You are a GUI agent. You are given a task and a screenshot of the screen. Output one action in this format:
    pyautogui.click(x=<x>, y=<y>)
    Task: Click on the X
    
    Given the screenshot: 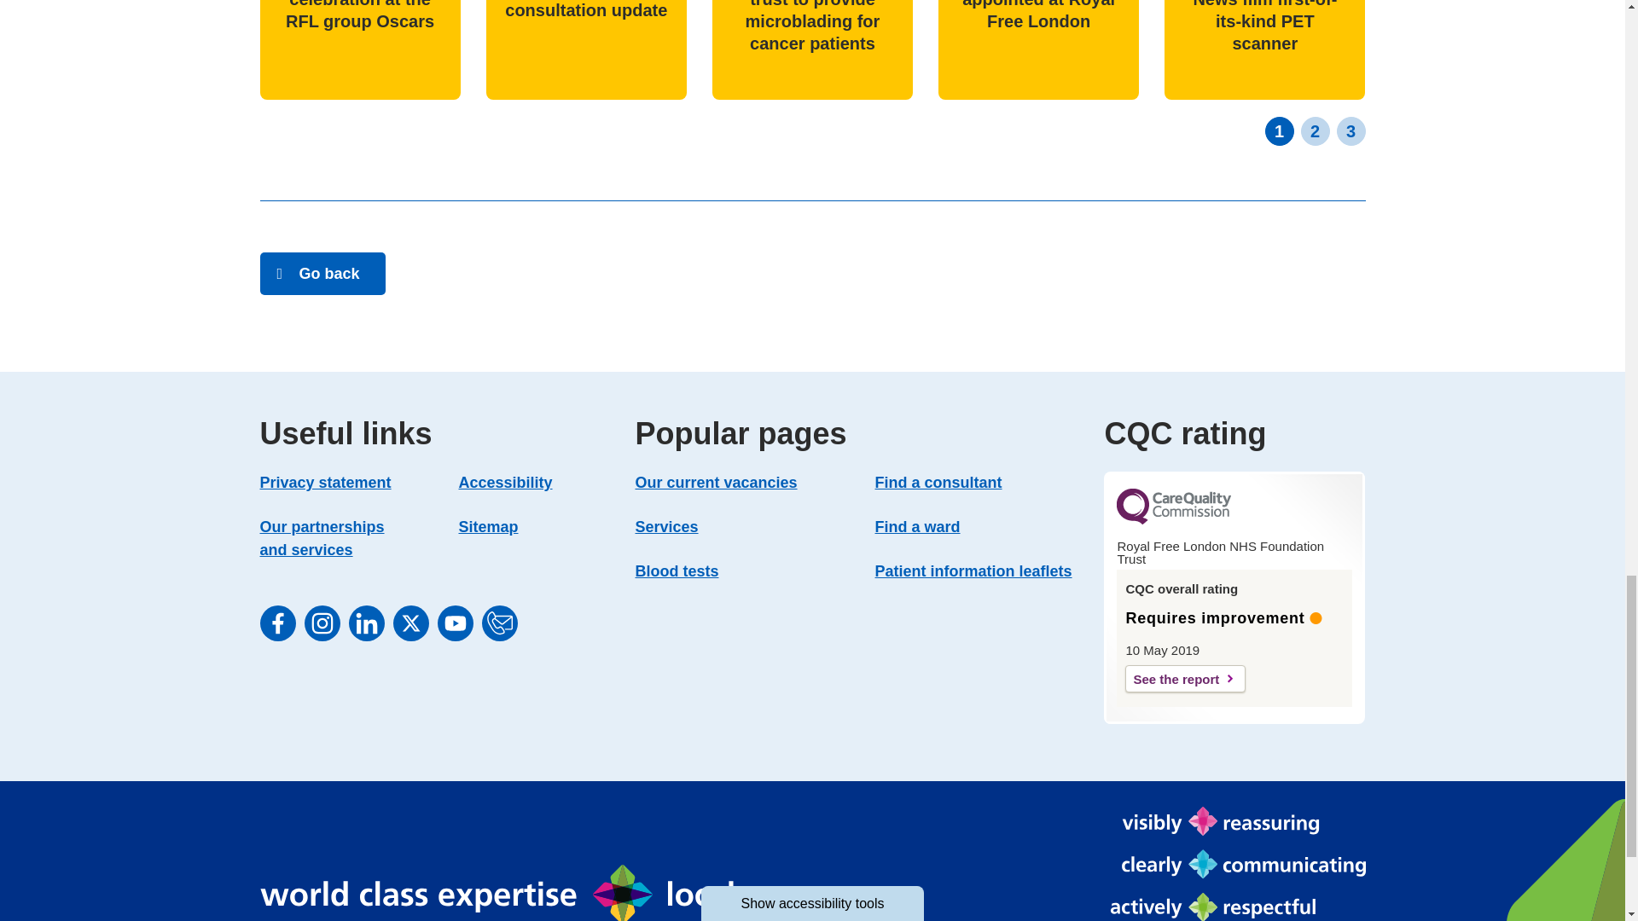 What is the action you would take?
    pyautogui.click(x=409, y=623)
    